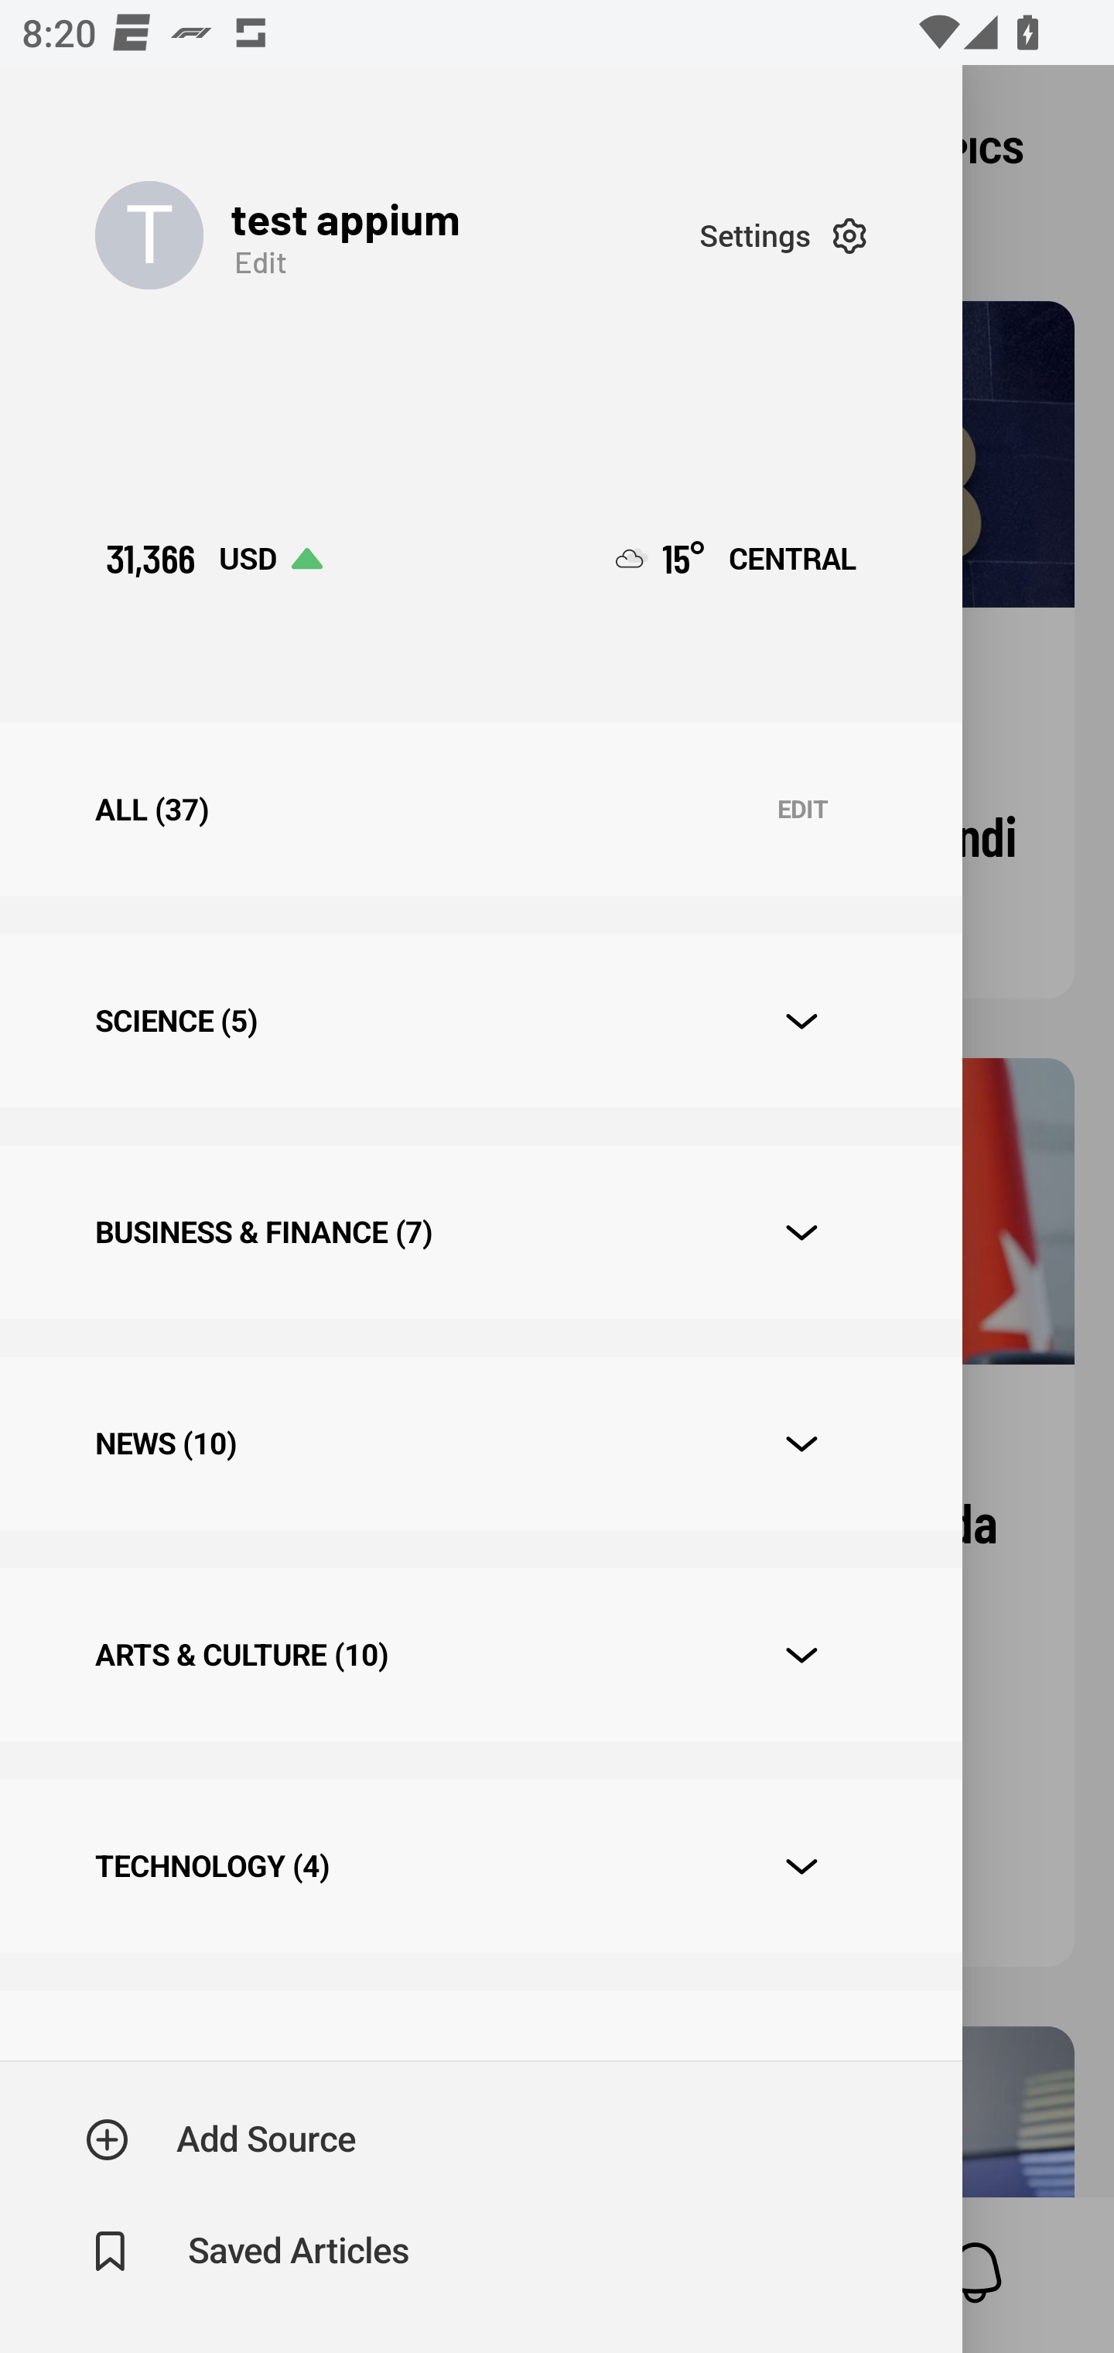 This screenshot has height=2353, width=1114. Describe the element at coordinates (801, 1022) in the screenshot. I see `Expand Button` at that location.